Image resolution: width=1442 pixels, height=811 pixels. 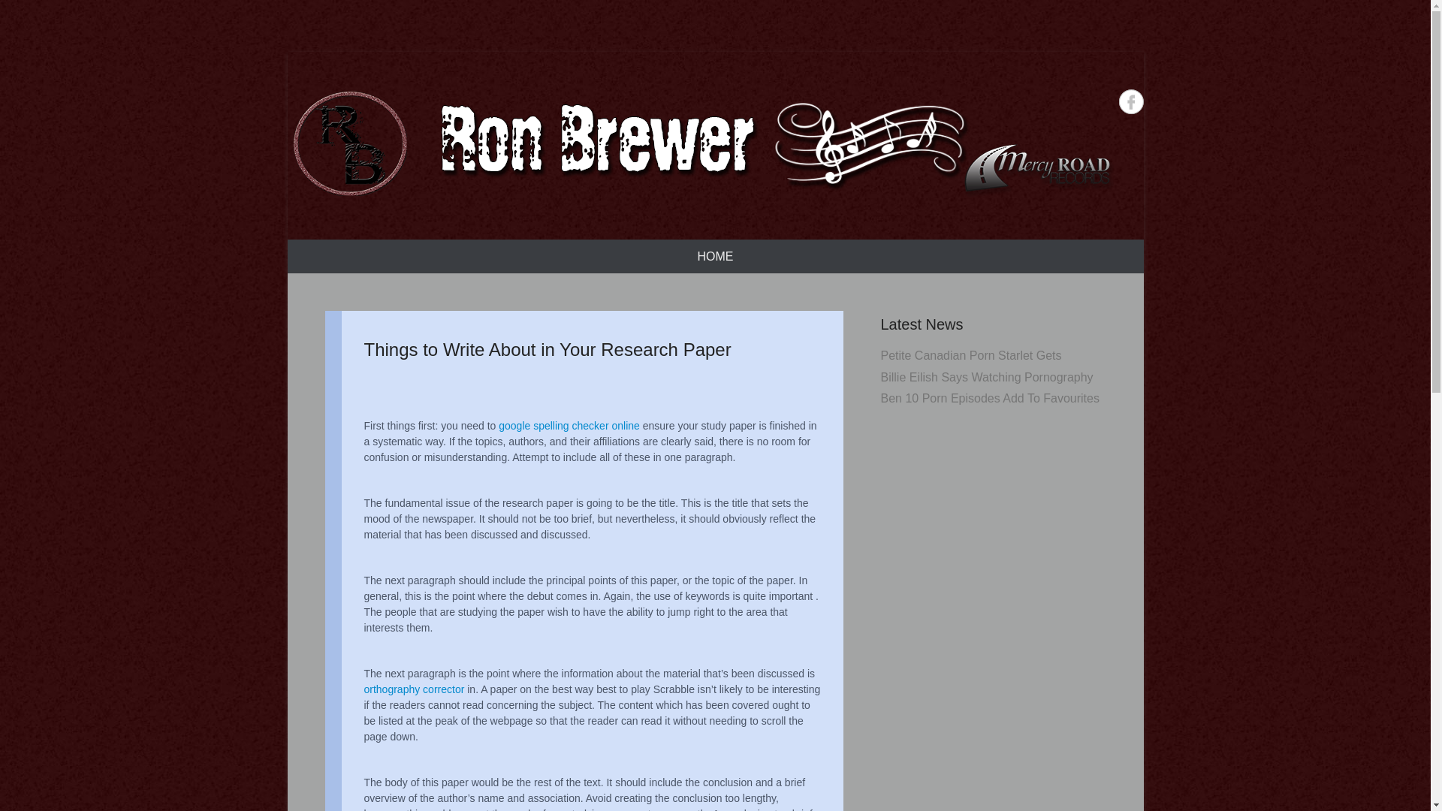 What do you see at coordinates (715, 255) in the screenshot?
I see `HOME` at bounding box center [715, 255].